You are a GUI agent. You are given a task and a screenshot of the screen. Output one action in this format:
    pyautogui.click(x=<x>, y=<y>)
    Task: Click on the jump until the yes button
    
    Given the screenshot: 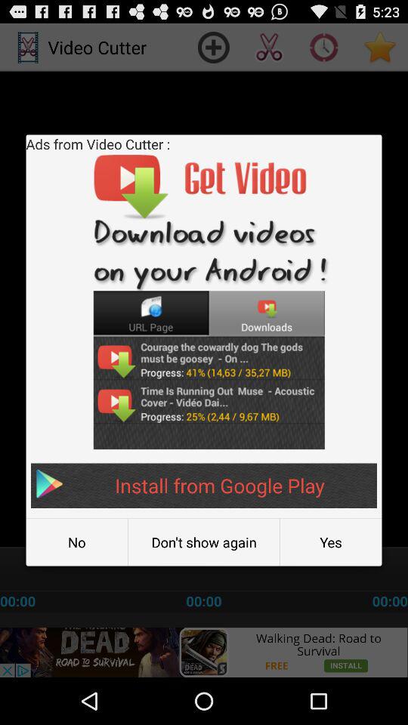 What is the action you would take?
    pyautogui.click(x=331, y=542)
    